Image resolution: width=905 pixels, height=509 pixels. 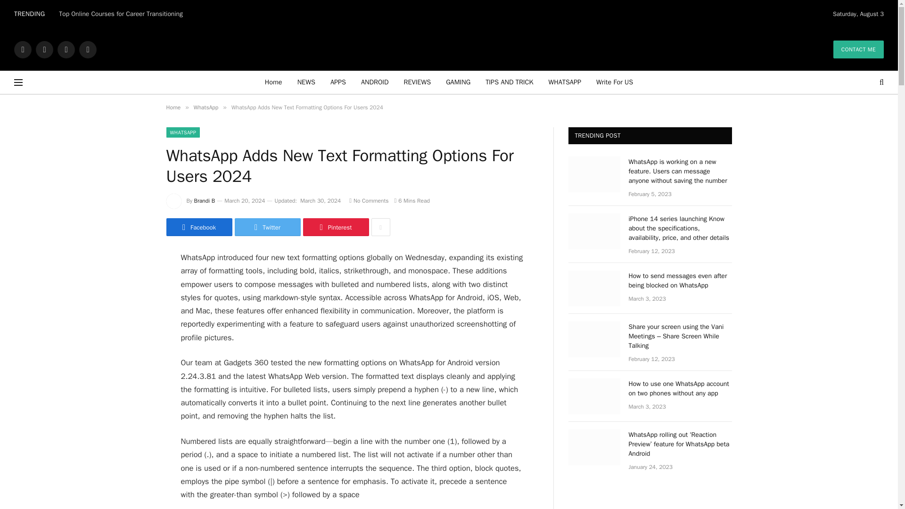 I want to click on REVIEWS, so click(x=418, y=82).